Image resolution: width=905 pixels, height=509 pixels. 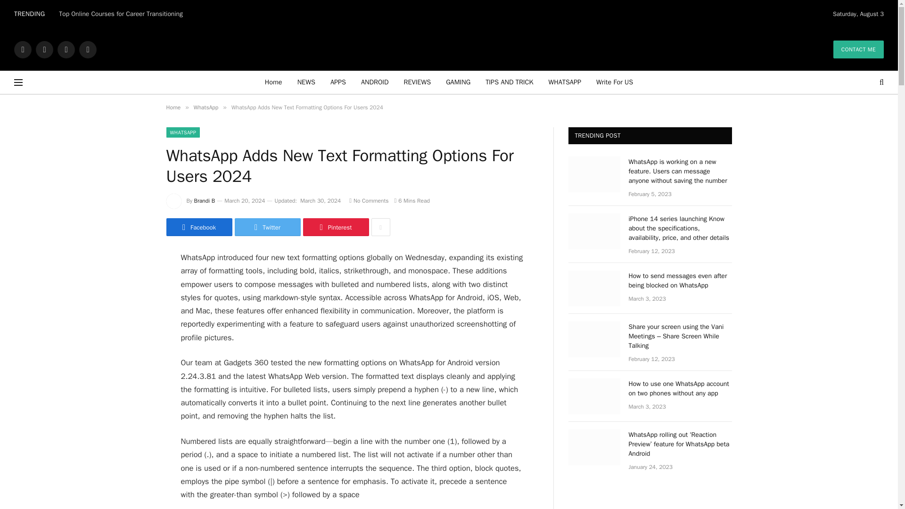 I want to click on REVIEWS, so click(x=418, y=82).